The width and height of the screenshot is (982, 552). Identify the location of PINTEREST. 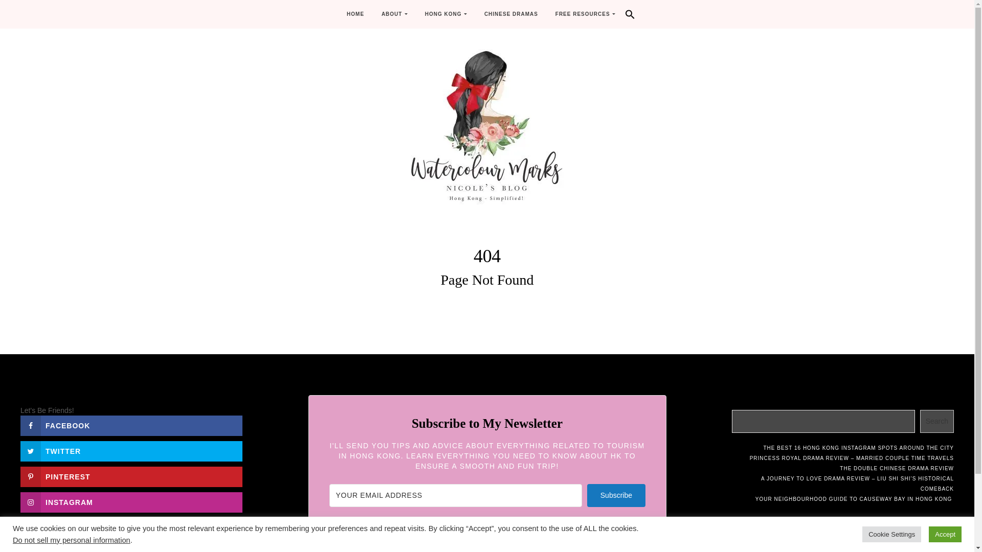
(131, 476).